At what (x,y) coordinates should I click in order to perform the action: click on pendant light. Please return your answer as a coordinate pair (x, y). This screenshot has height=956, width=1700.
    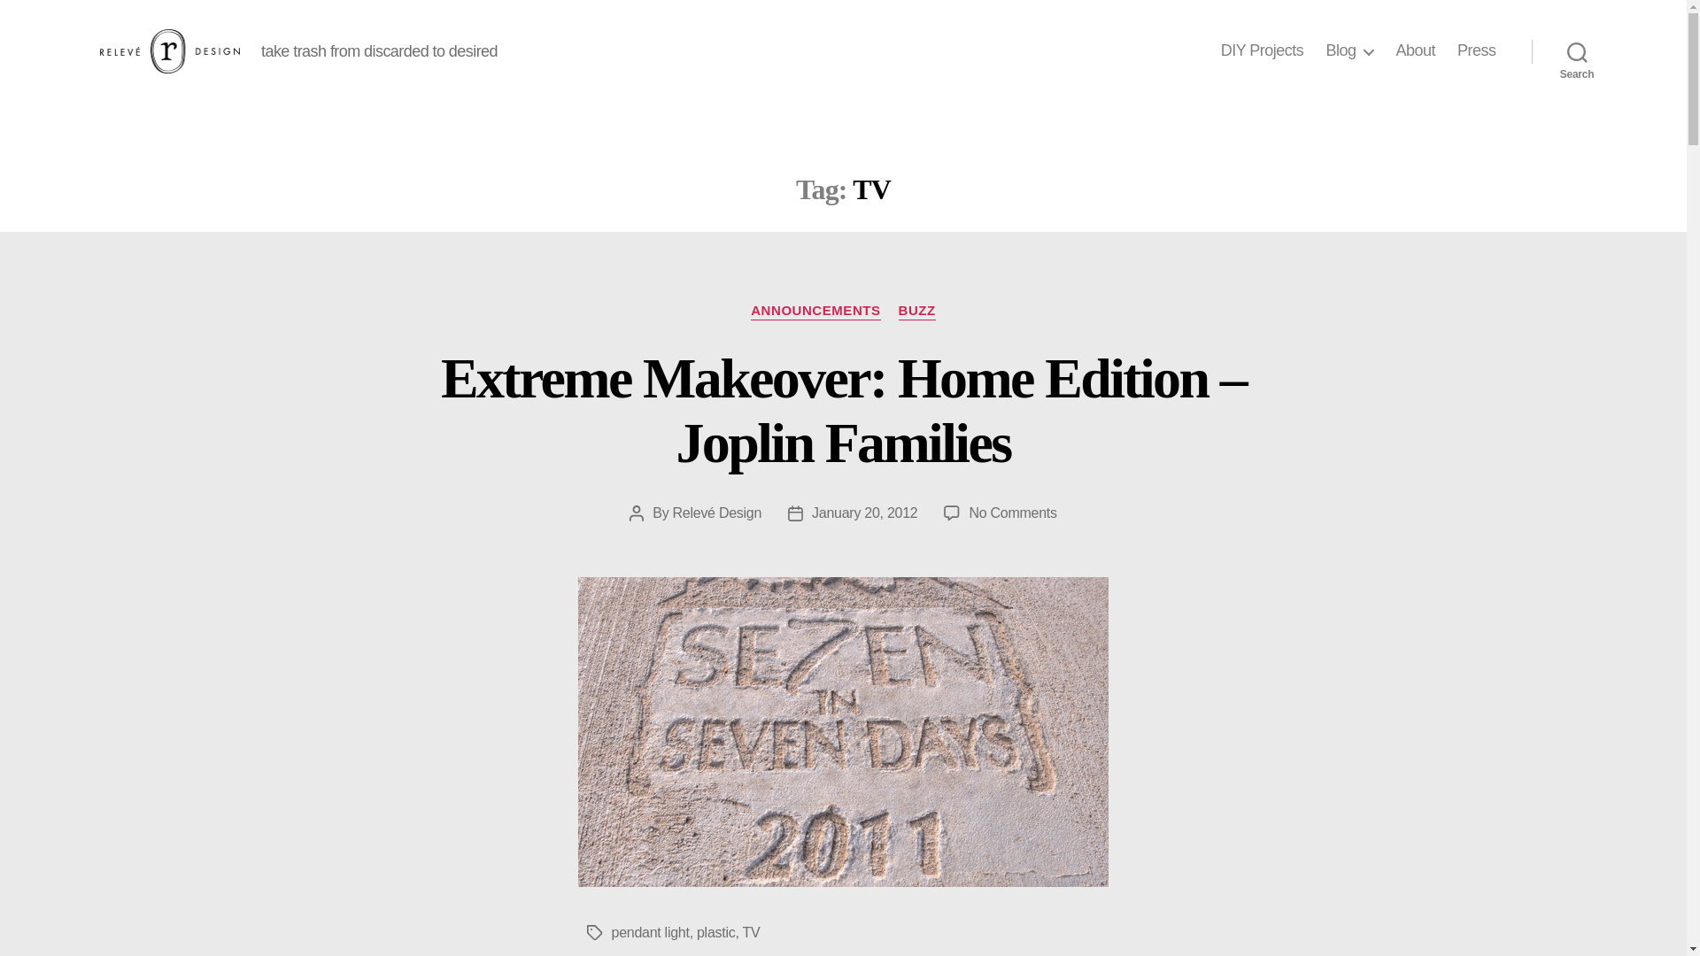
    Looking at the image, I should click on (649, 932).